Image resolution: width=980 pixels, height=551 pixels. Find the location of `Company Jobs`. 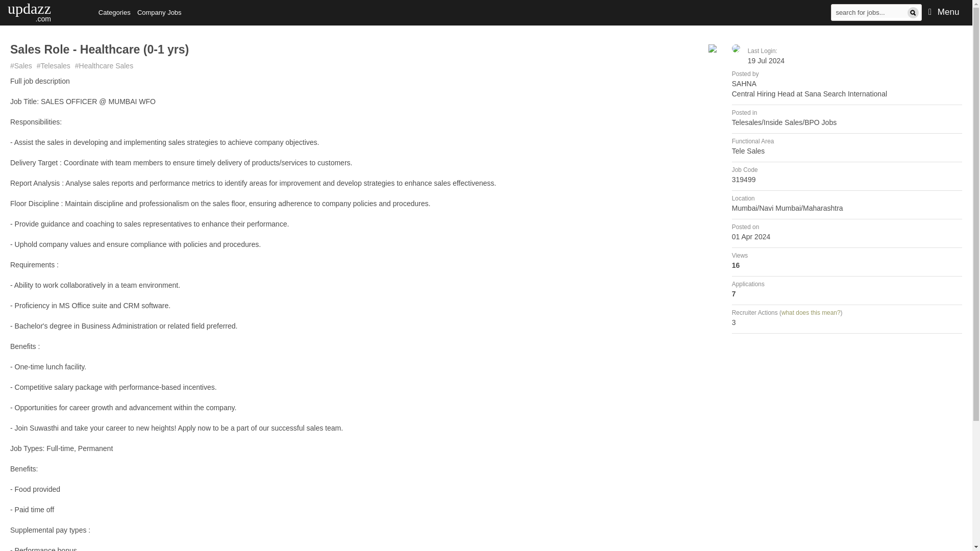

Company Jobs is located at coordinates (159, 12).